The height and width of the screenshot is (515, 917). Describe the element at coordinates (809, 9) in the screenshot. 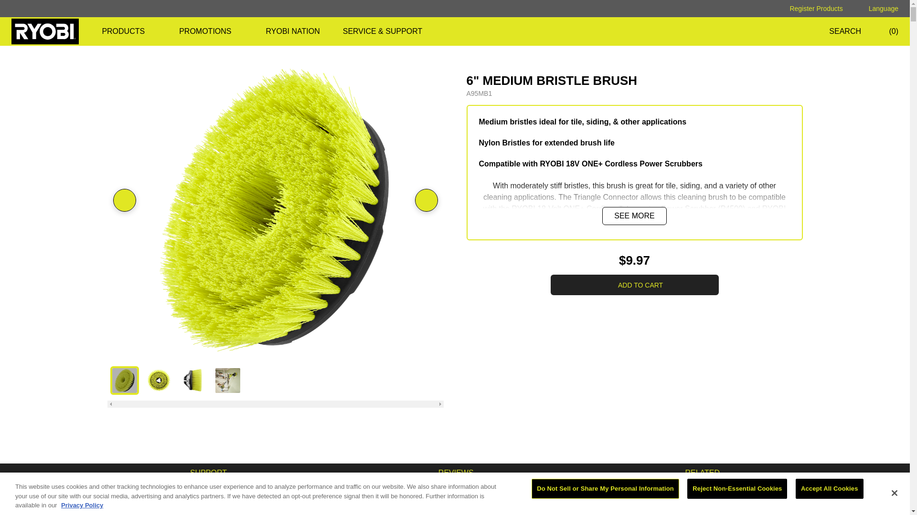

I see `Register Products` at that location.